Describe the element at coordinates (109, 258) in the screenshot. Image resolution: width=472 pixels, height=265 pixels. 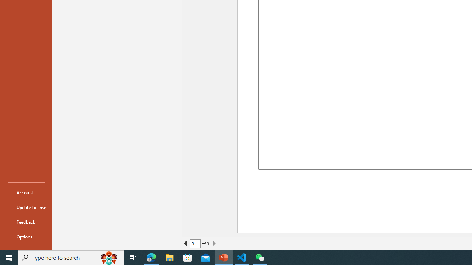
I see `Search highlights icon opens search home window` at that location.